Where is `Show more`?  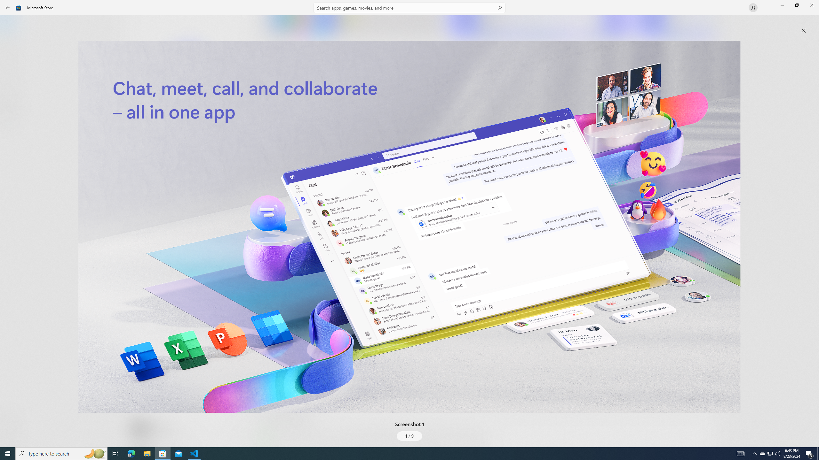 Show more is located at coordinates (273, 446).